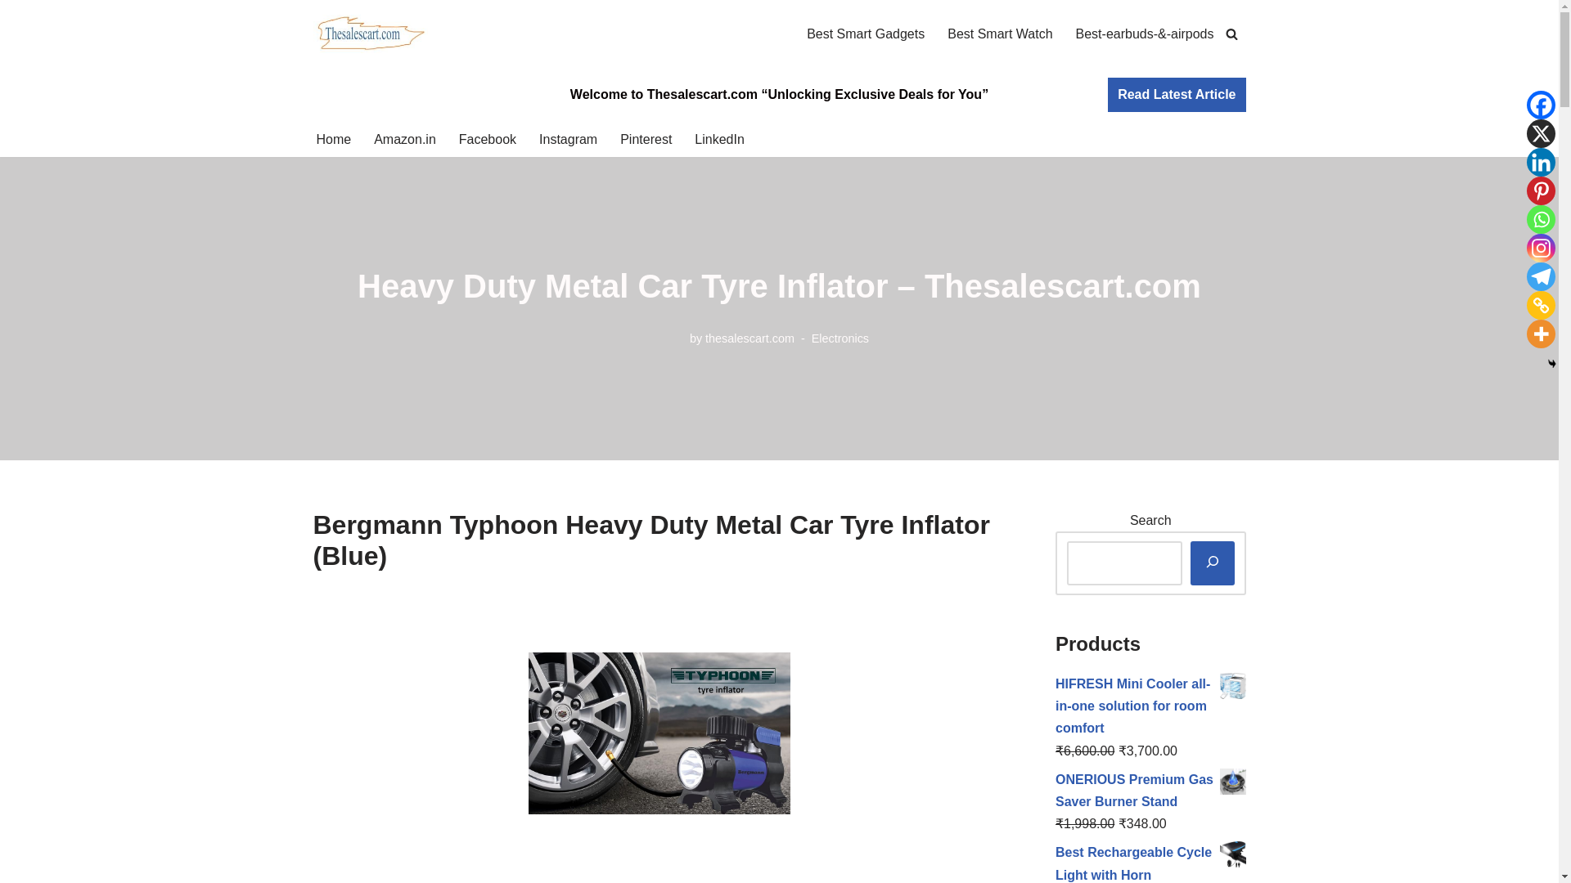  I want to click on Facebook, so click(488, 139).